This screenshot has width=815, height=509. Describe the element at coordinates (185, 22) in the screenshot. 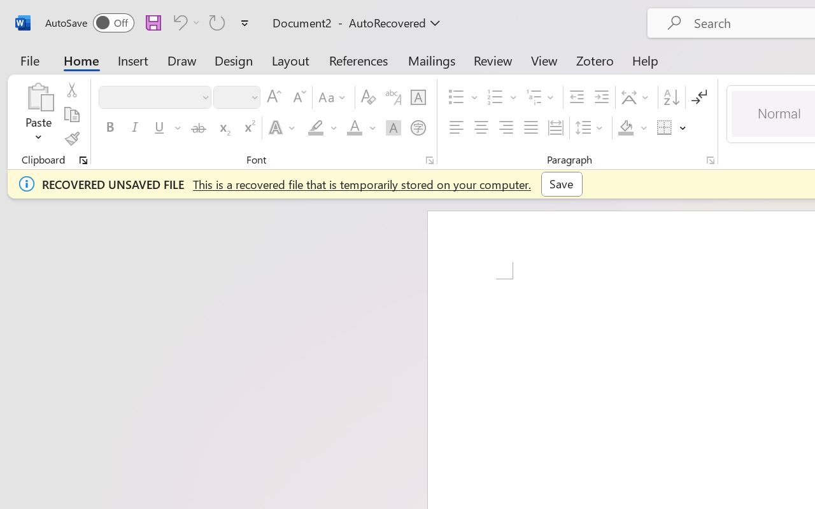

I see `Can't Undo` at that location.